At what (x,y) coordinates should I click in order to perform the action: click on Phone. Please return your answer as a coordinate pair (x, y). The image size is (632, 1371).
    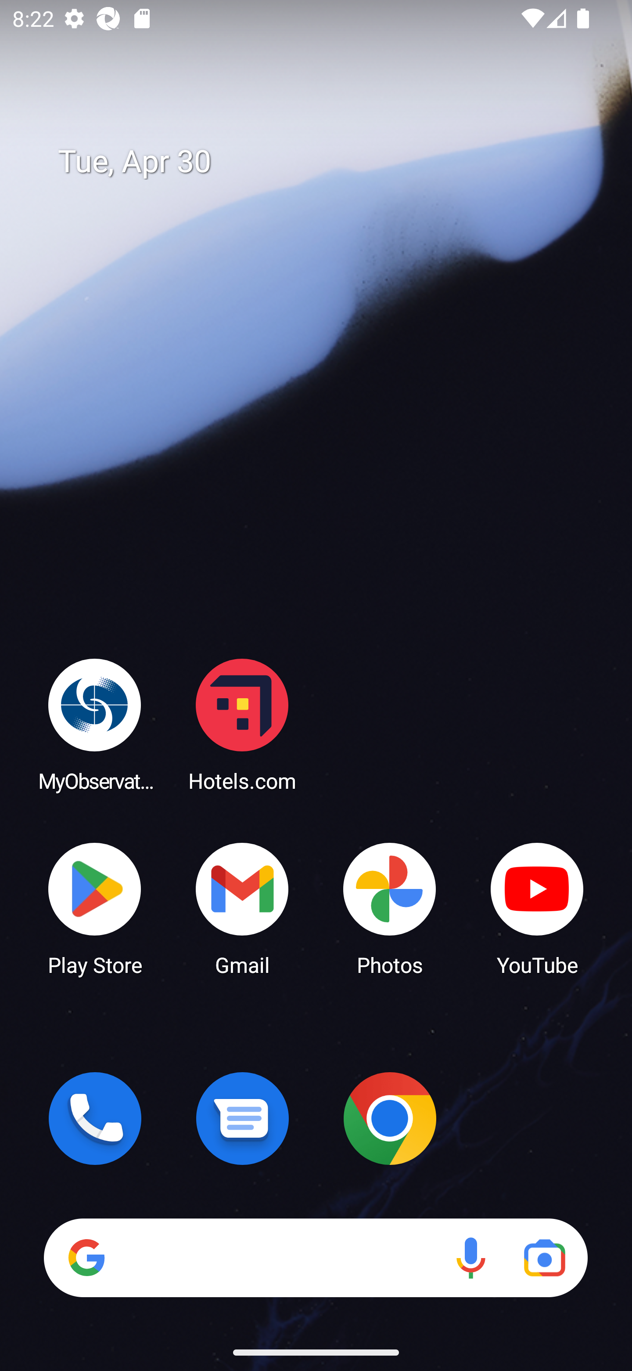
    Looking at the image, I should click on (95, 1118).